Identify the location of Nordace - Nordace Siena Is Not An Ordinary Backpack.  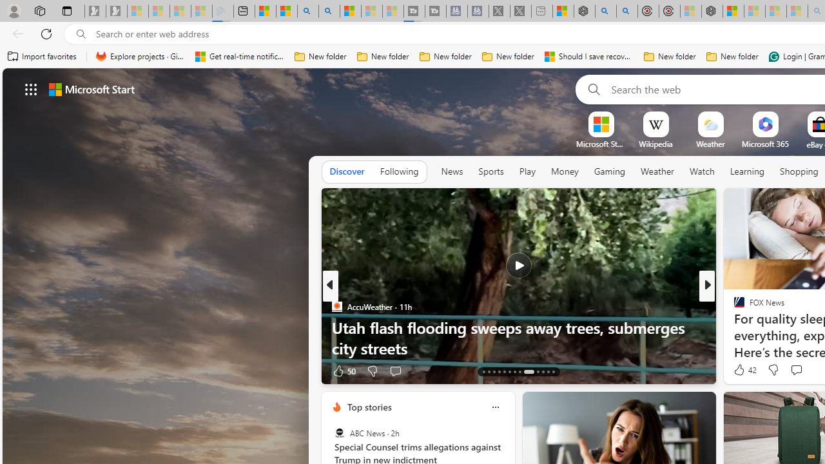
(712, 12).